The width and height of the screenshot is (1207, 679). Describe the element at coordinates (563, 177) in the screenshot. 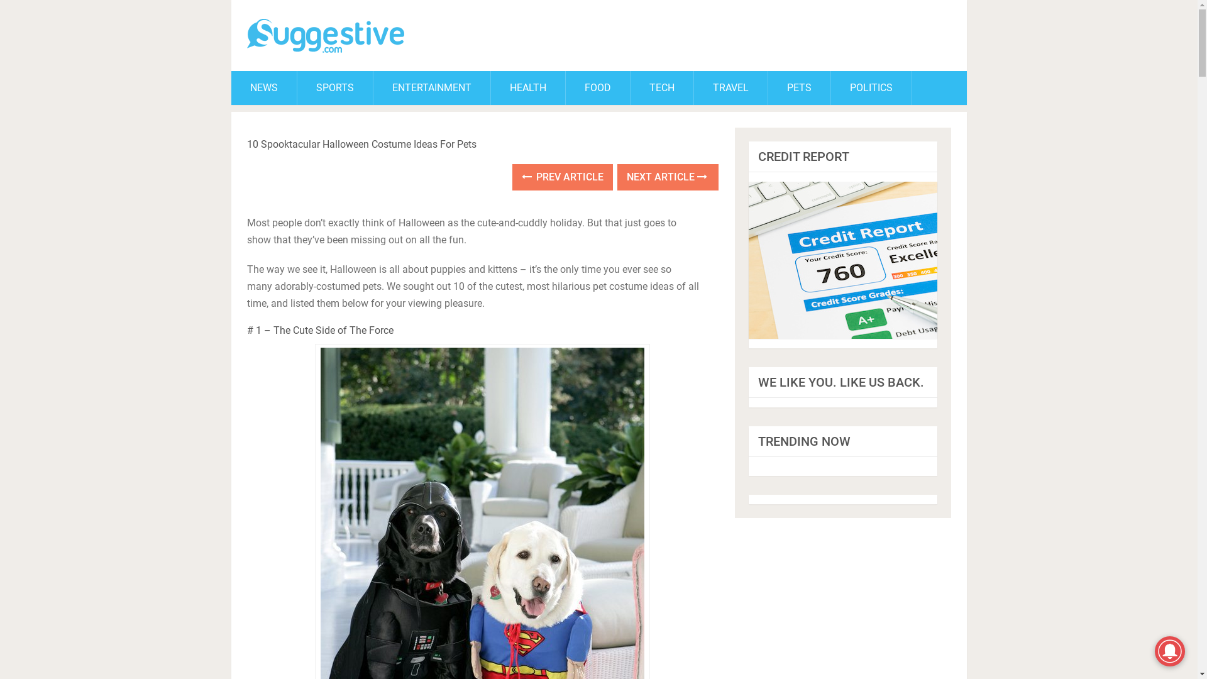

I see `PREV ARTICLE` at that location.